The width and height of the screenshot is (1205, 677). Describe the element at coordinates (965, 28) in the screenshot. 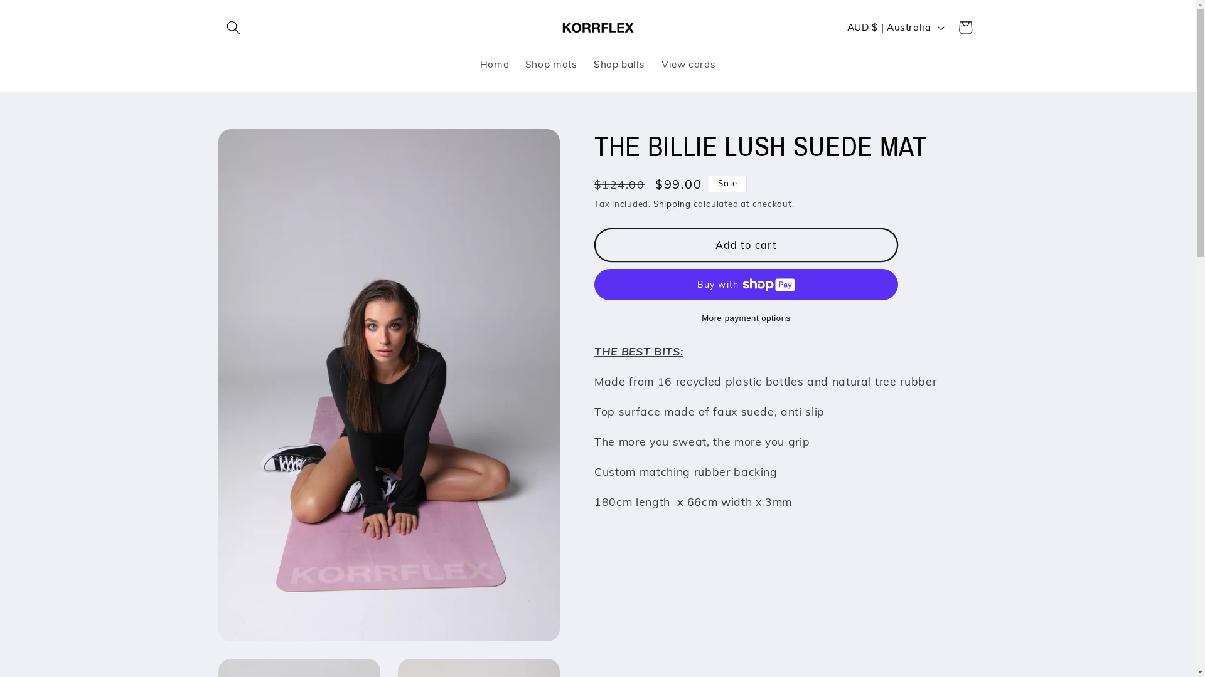

I see `Cart` at that location.